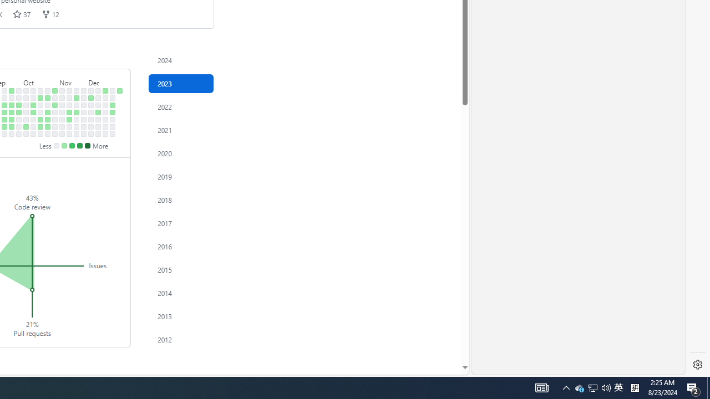  I want to click on No contributions on November 28th., so click(84, 105).